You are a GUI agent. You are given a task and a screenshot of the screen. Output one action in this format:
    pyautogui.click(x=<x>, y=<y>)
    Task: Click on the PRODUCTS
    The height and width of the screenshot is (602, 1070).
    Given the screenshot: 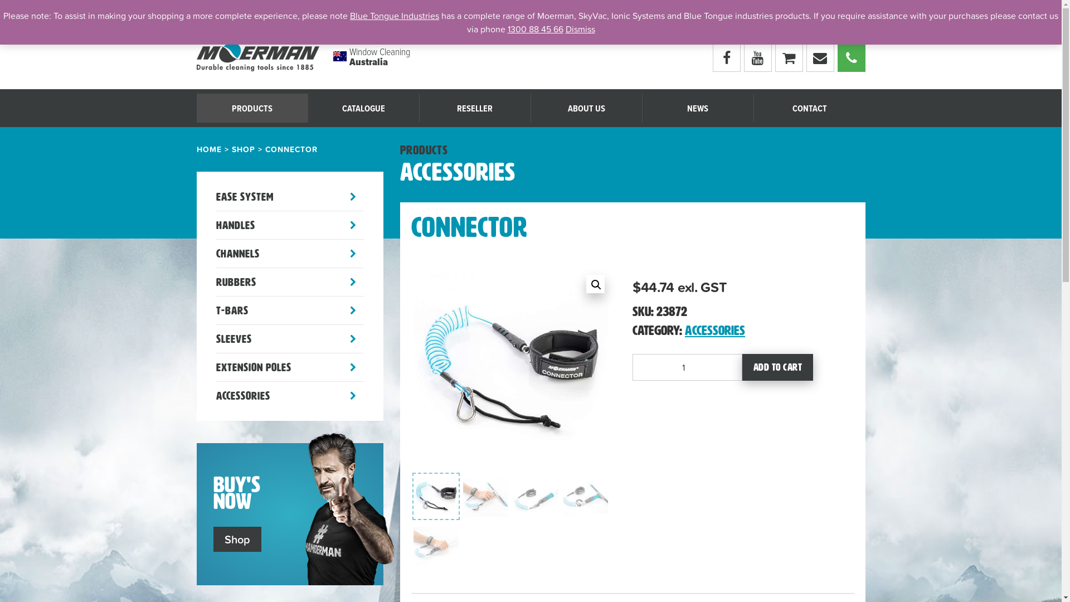 What is the action you would take?
    pyautogui.click(x=252, y=108)
    